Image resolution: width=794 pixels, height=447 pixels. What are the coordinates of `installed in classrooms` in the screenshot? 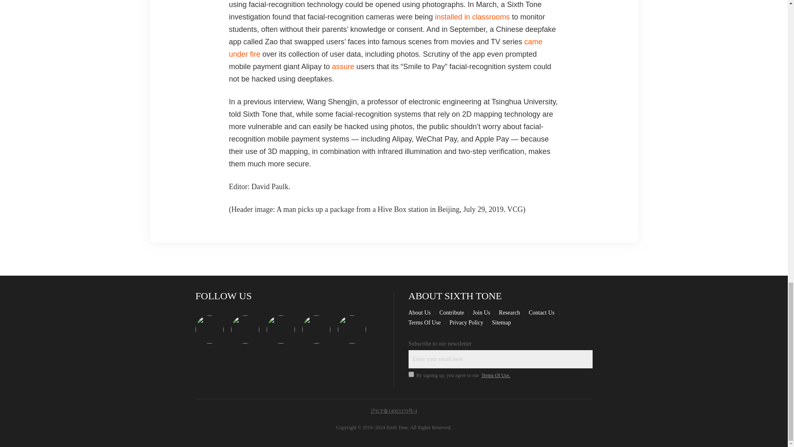 It's located at (472, 17).